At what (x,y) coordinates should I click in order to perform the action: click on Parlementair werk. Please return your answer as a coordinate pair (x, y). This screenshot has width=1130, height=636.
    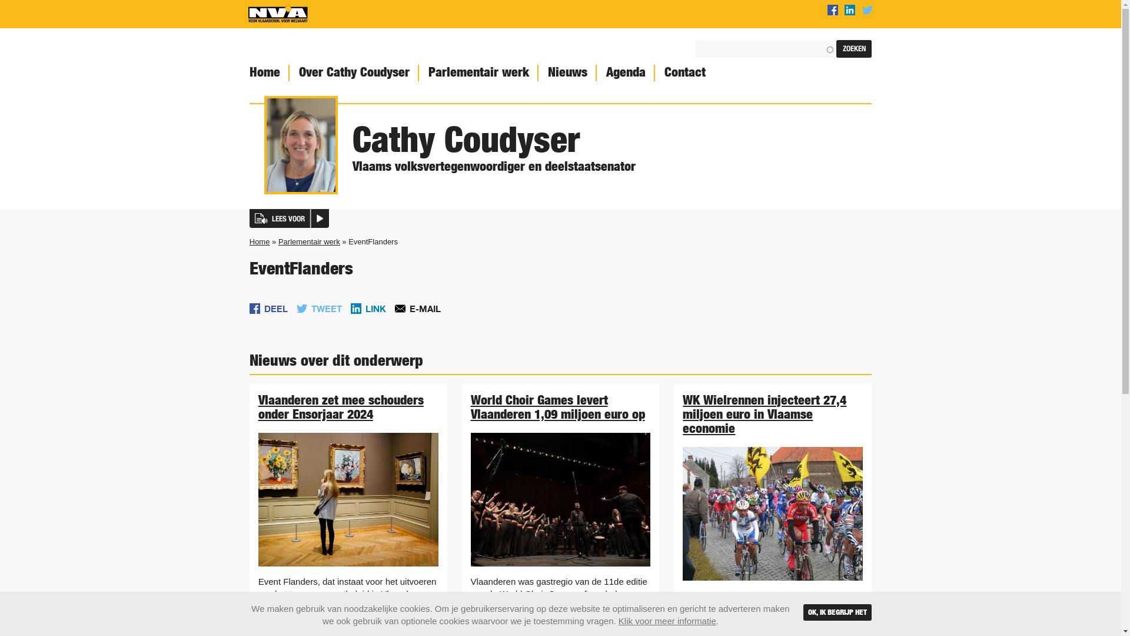
    Looking at the image, I should click on (478, 73).